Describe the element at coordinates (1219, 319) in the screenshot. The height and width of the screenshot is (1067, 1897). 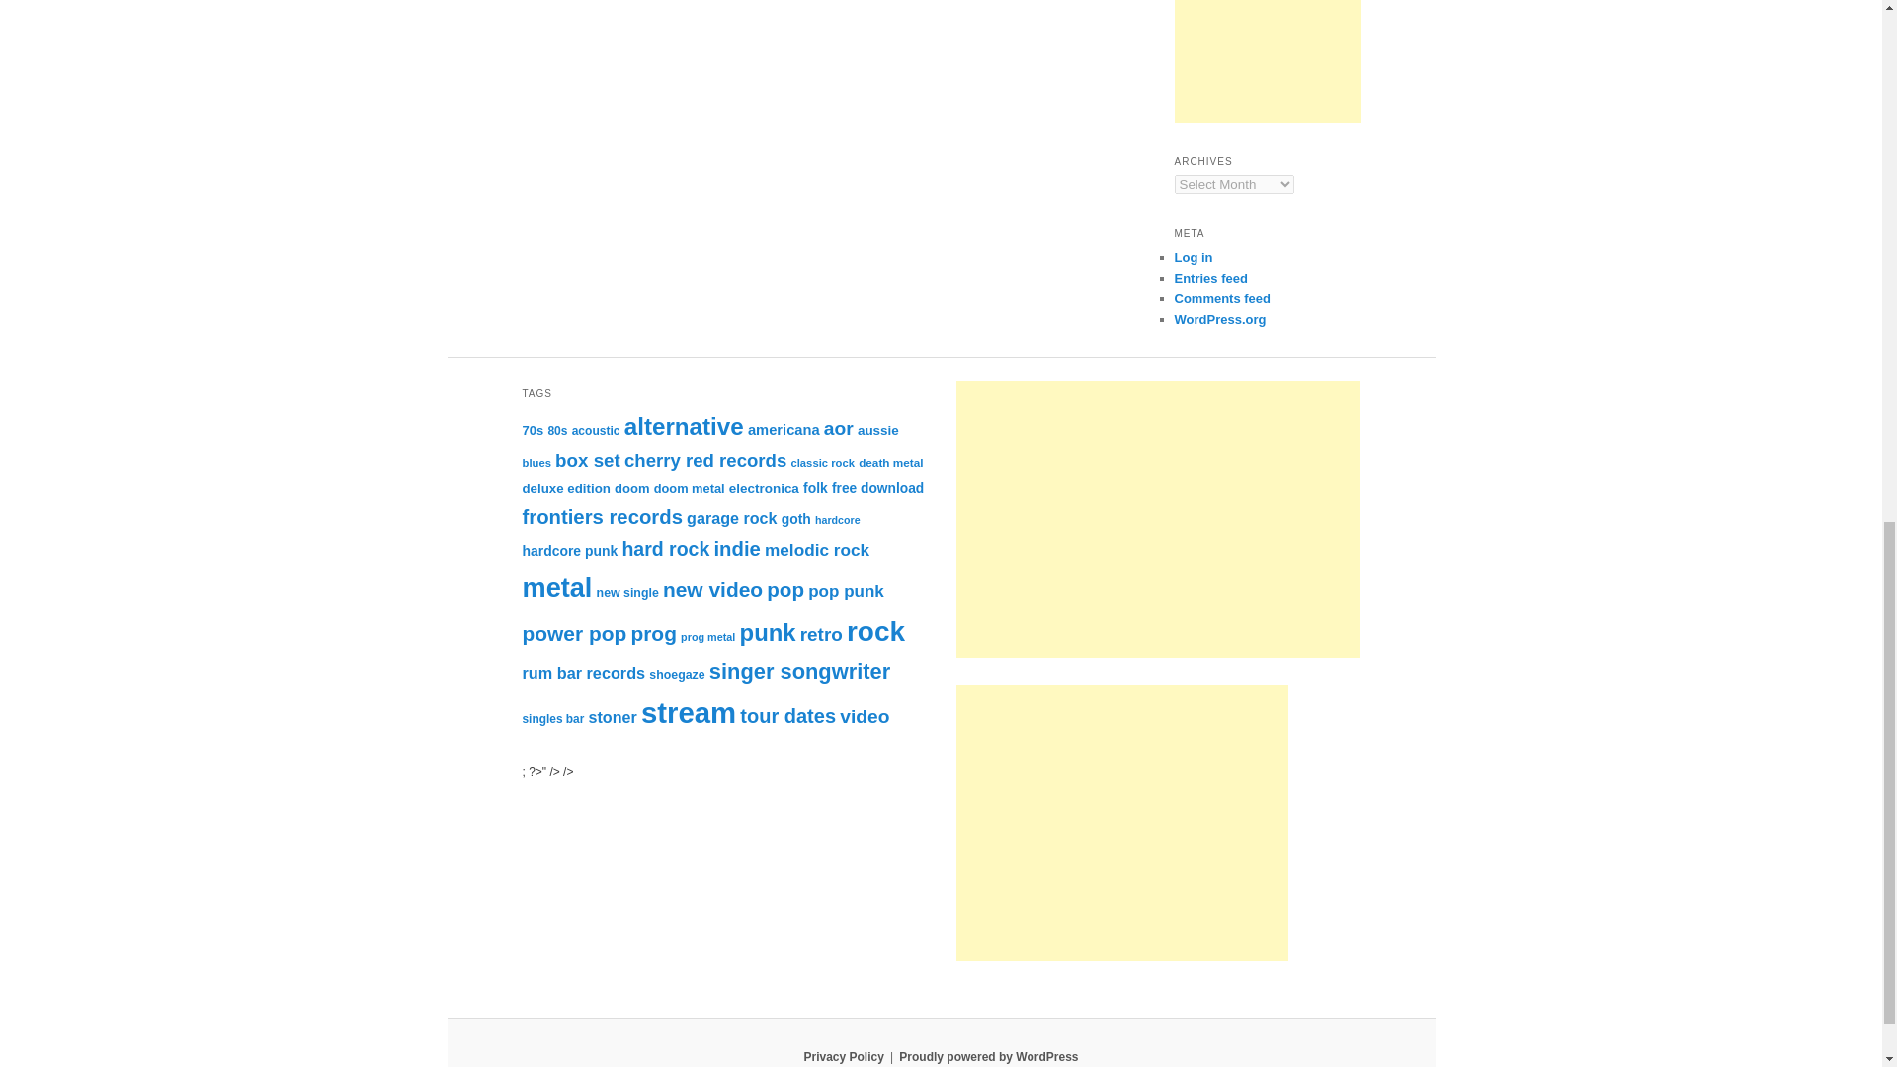
I see `WordPress.org` at that location.